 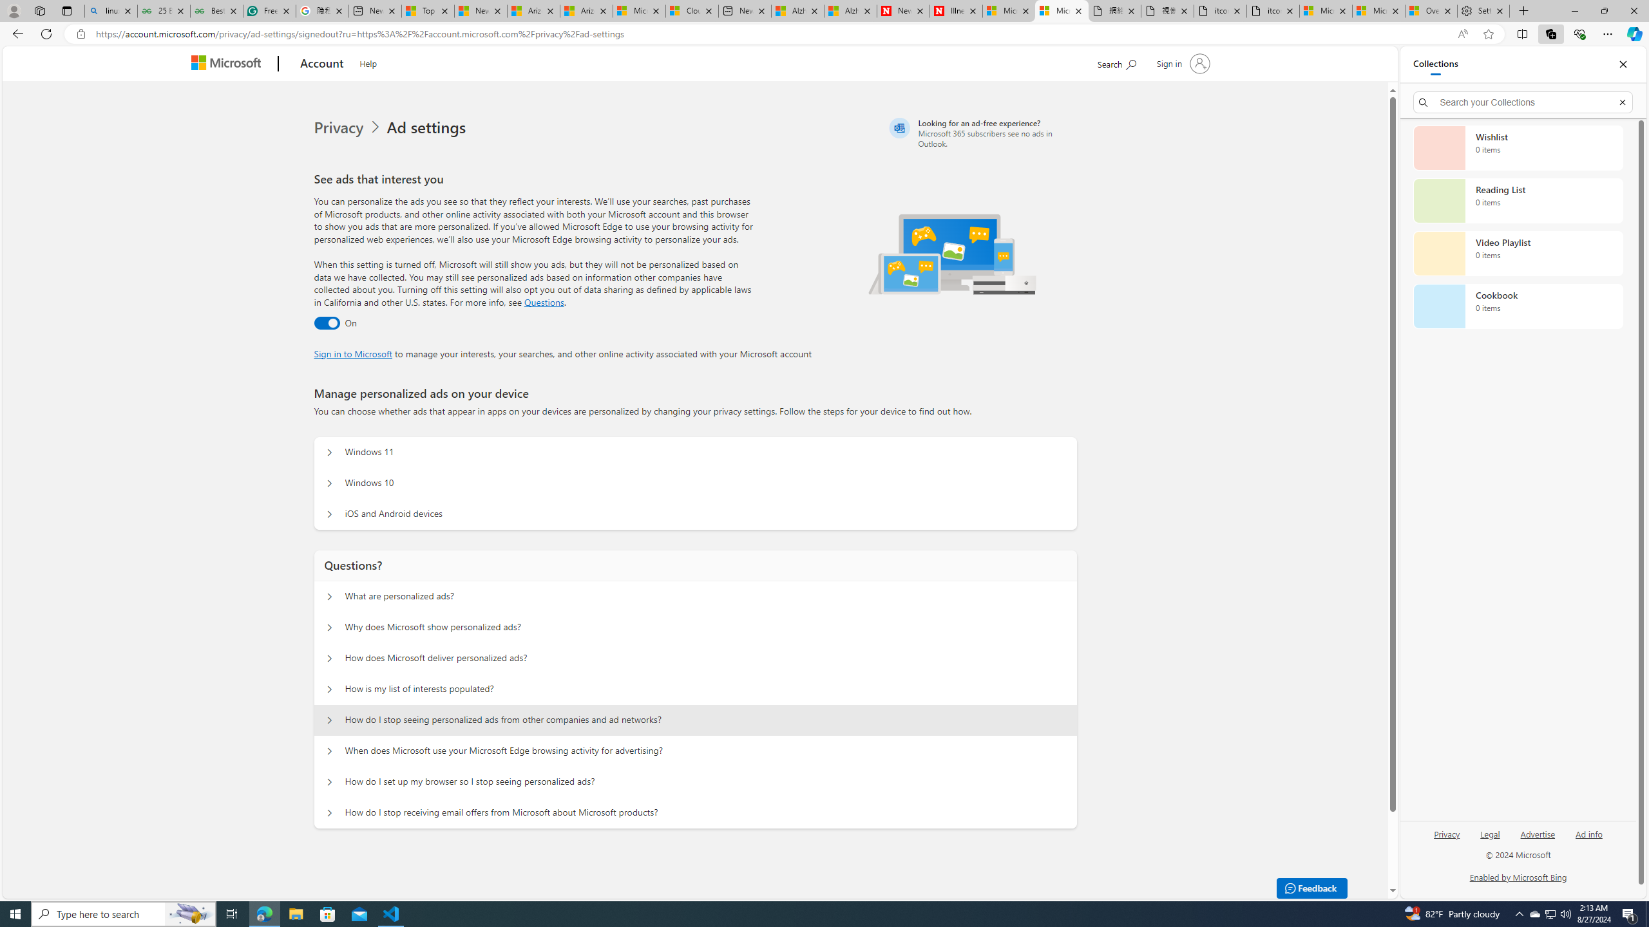 What do you see at coordinates (1181, 63) in the screenshot?
I see `Sign in to your account` at bounding box center [1181, 63].